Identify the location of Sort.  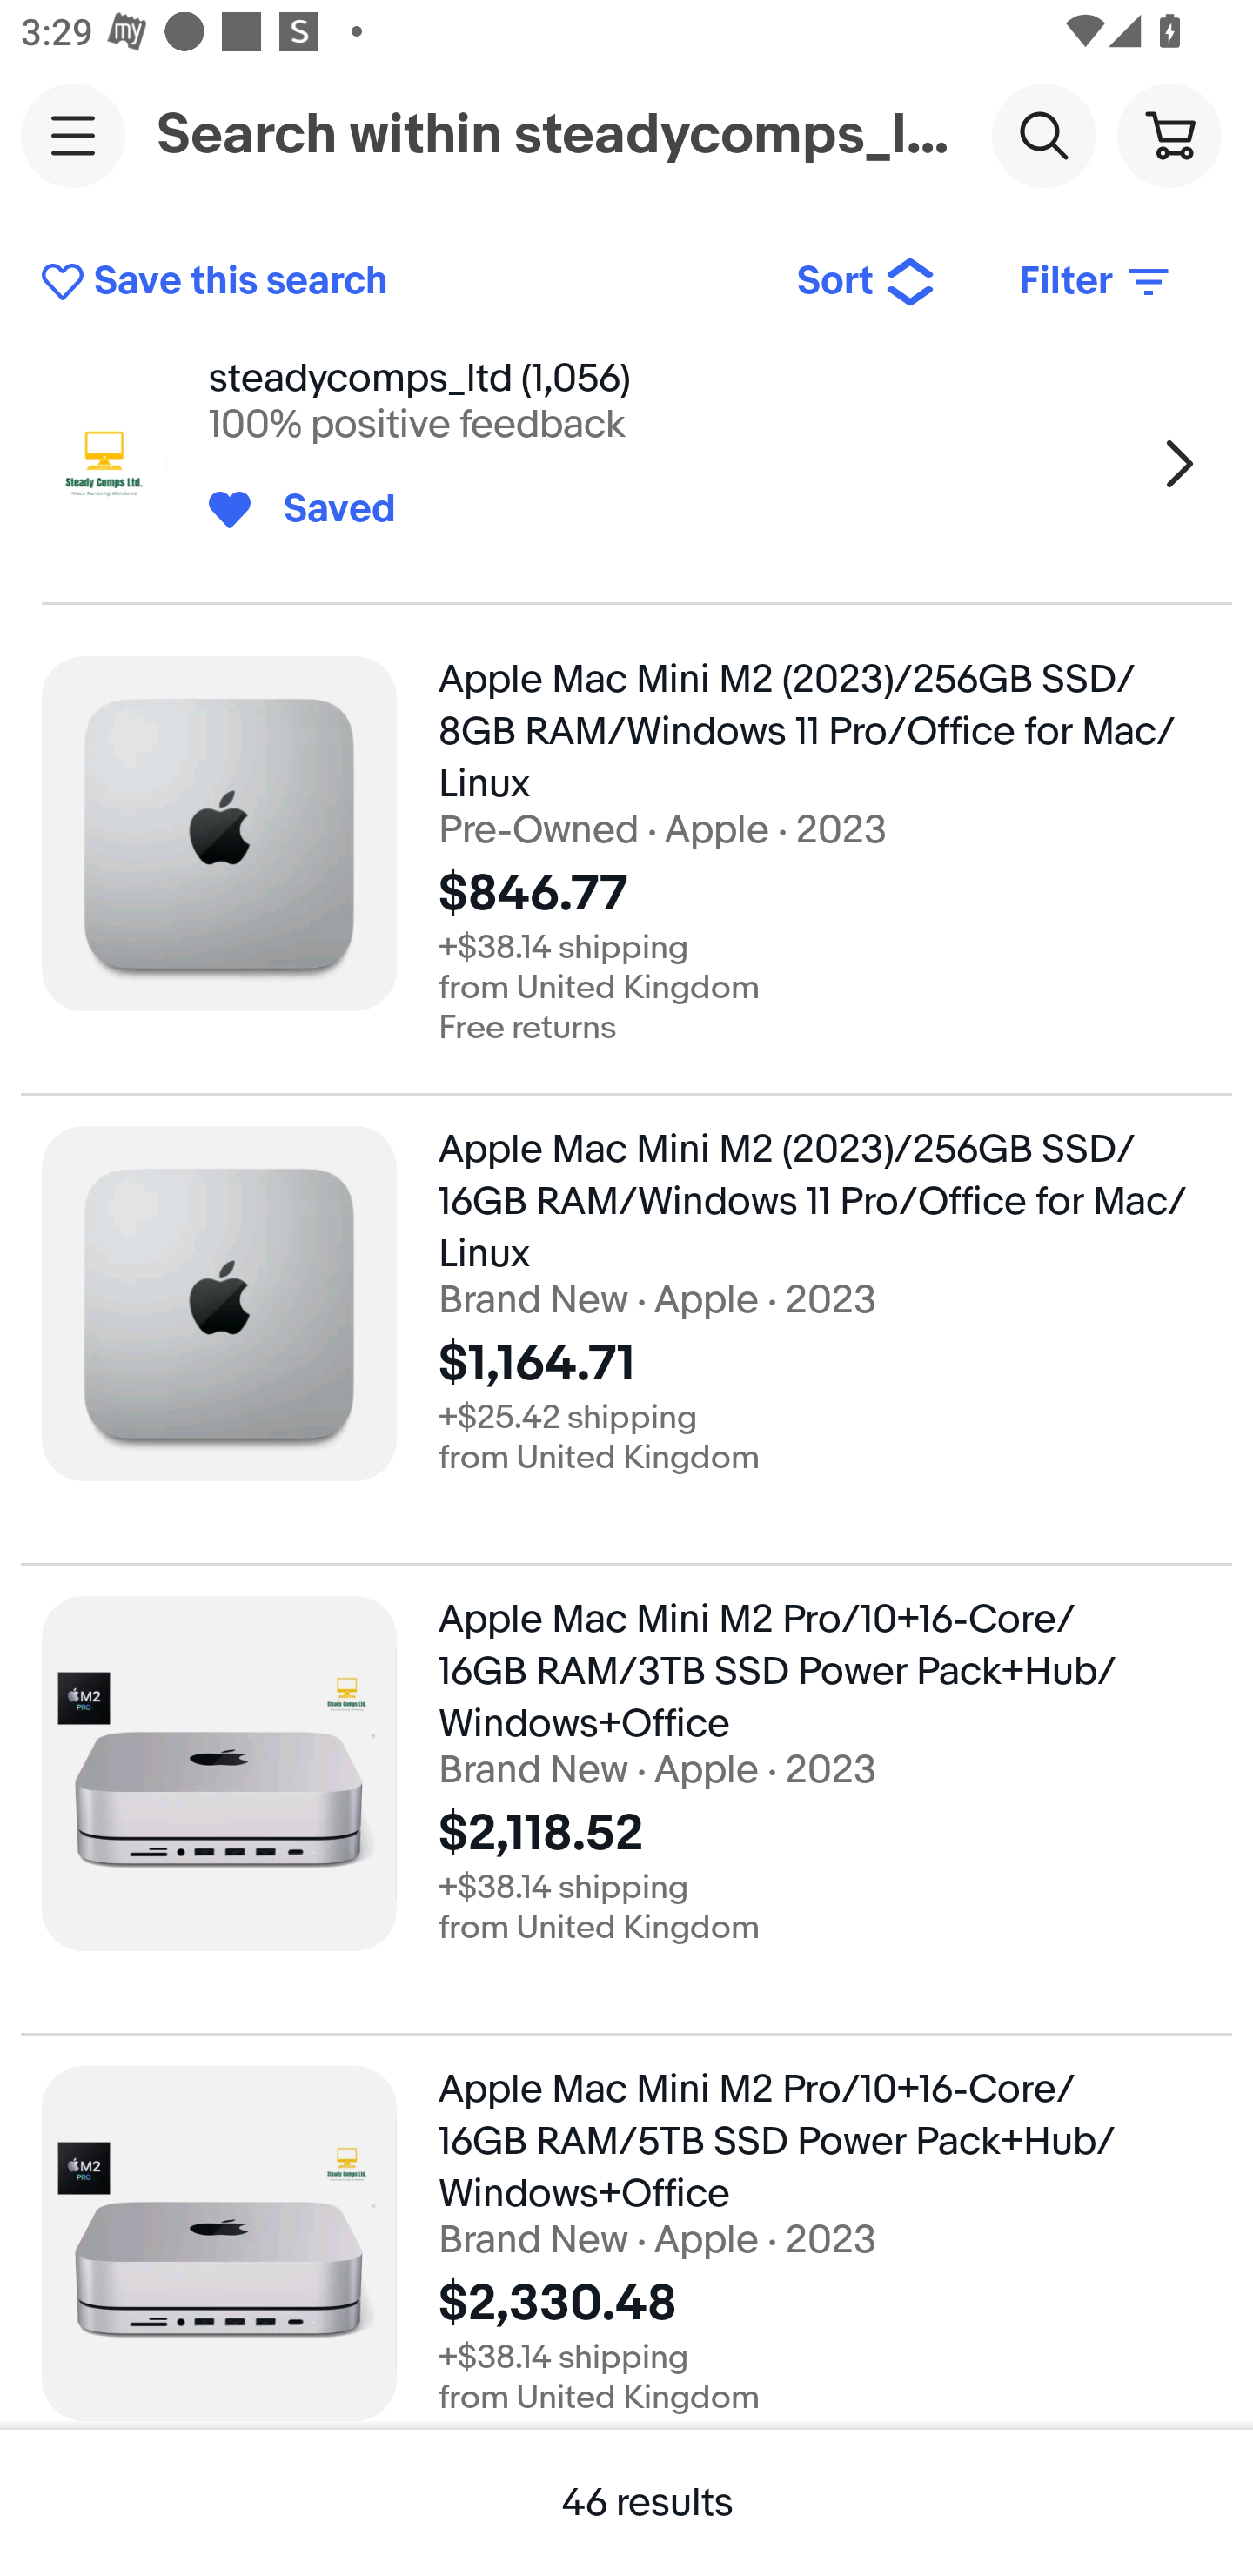
(867, 282).